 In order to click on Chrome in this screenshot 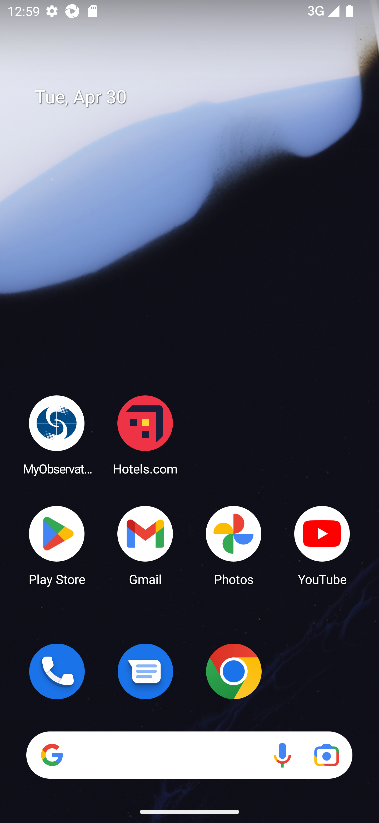, I will do `click(234, 671)`.